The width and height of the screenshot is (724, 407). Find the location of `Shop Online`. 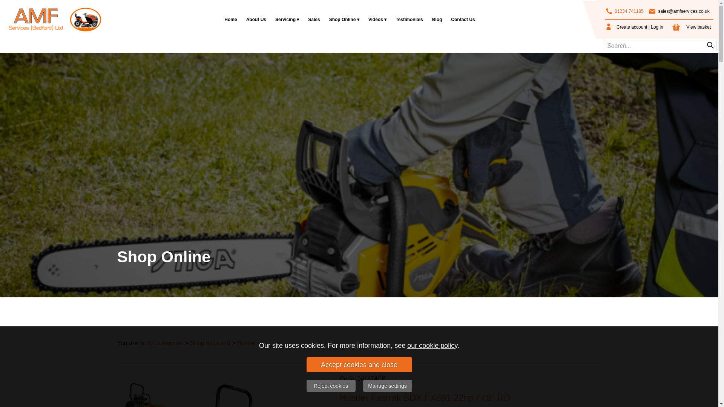

Shop Online is located at coordinates (344, 20).